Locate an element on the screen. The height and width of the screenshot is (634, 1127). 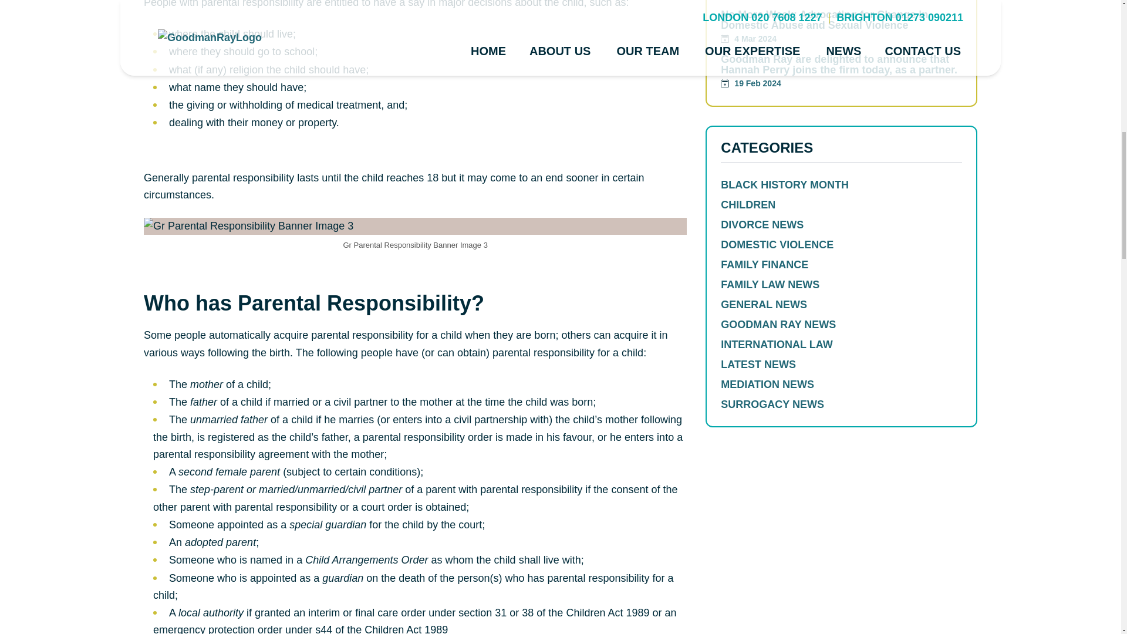
View all posts in Goodman Ray News is located at coordinates (842, 324).